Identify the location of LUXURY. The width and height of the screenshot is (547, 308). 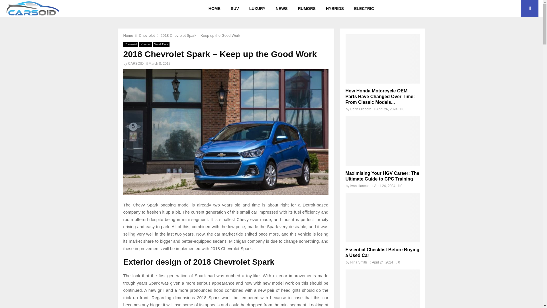
(257, 9).